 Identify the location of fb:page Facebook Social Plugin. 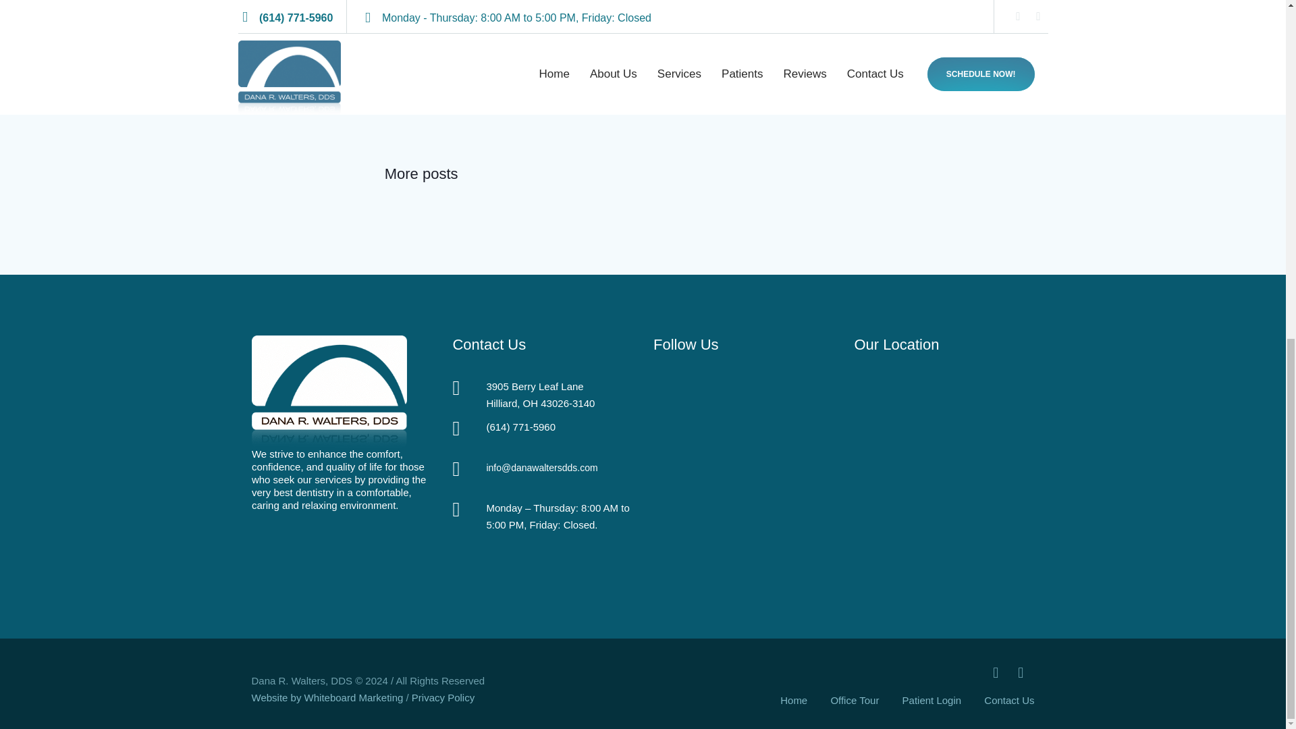
(742, 478).